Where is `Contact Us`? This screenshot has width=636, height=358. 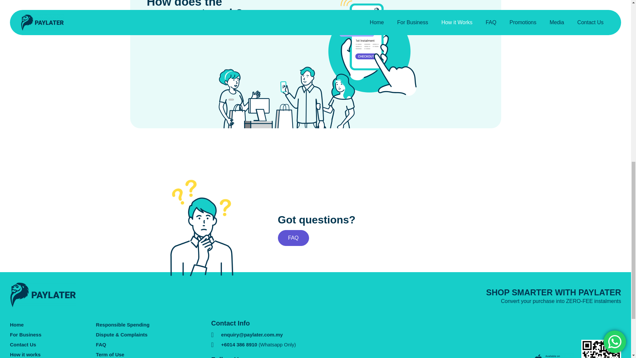 Contact Us is located at coordinates (53, 345).